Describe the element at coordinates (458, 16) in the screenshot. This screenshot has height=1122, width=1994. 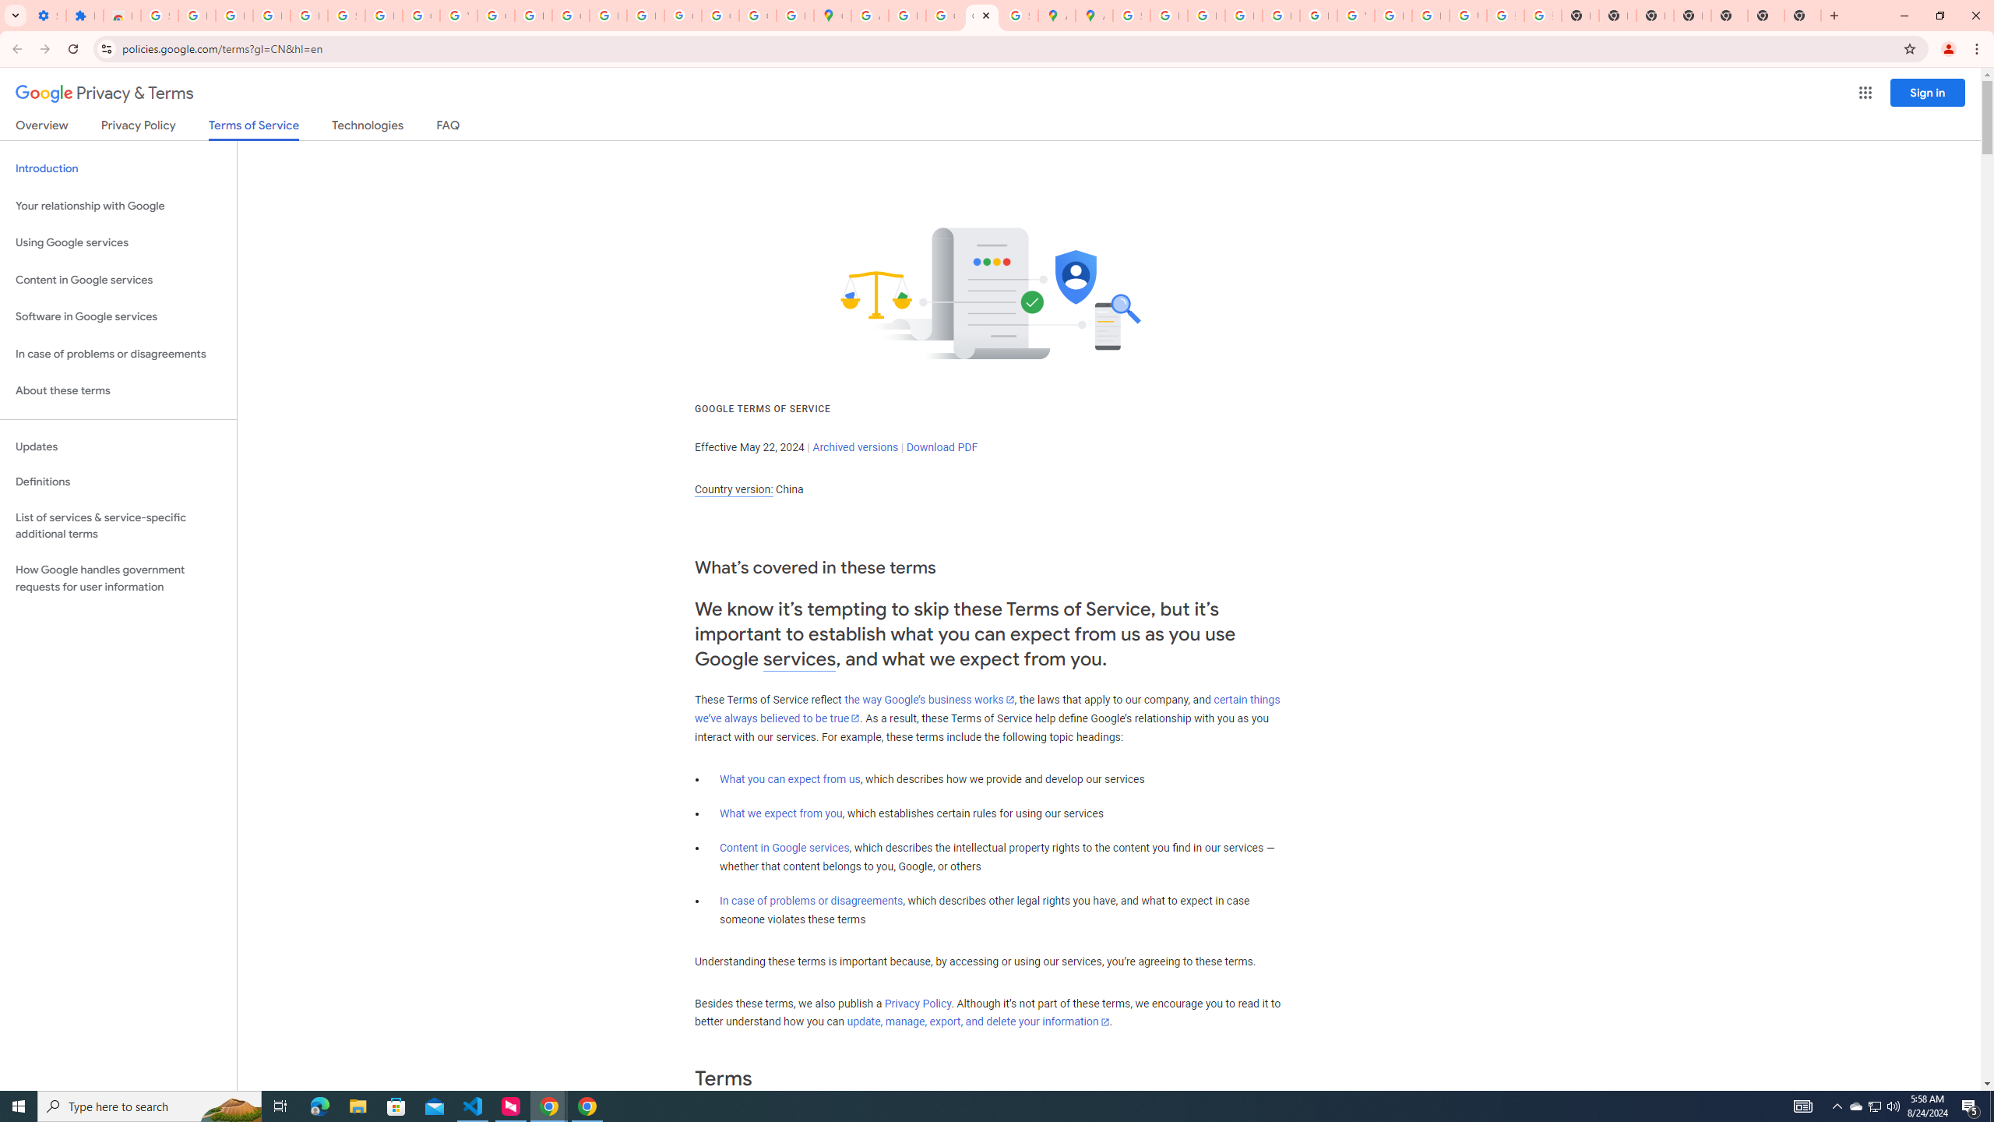
I see `YouTube` at that location.